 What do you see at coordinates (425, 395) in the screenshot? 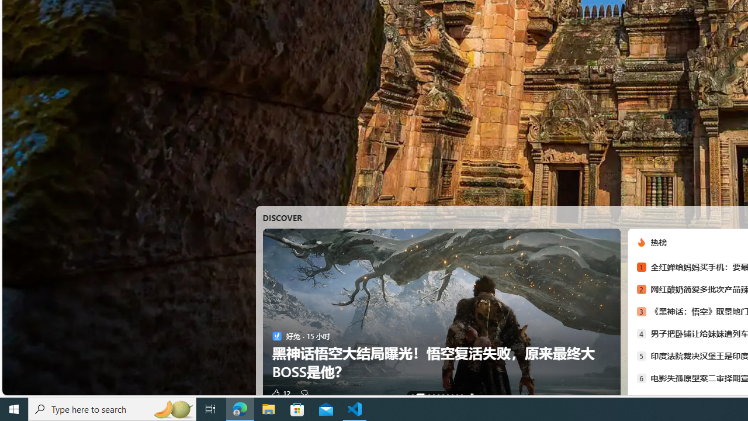
I see `AutomationID: tab-2` at bounding box center [425, 395].